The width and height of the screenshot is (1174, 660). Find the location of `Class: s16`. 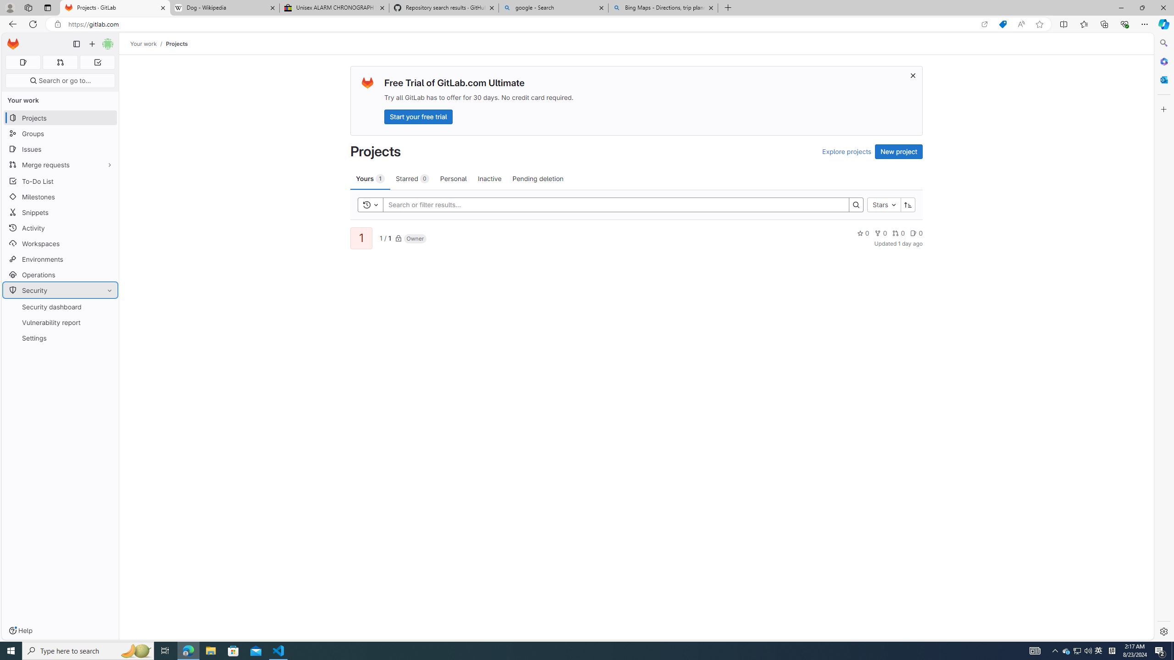

Class: s16 is located at coordinates (399, 238).